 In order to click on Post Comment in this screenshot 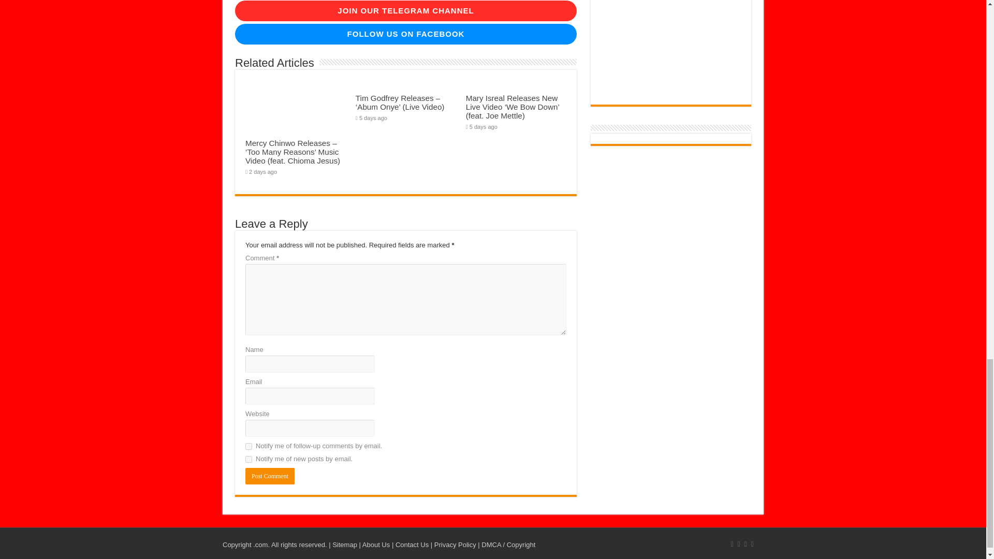, I will do `click(270, 476)`.